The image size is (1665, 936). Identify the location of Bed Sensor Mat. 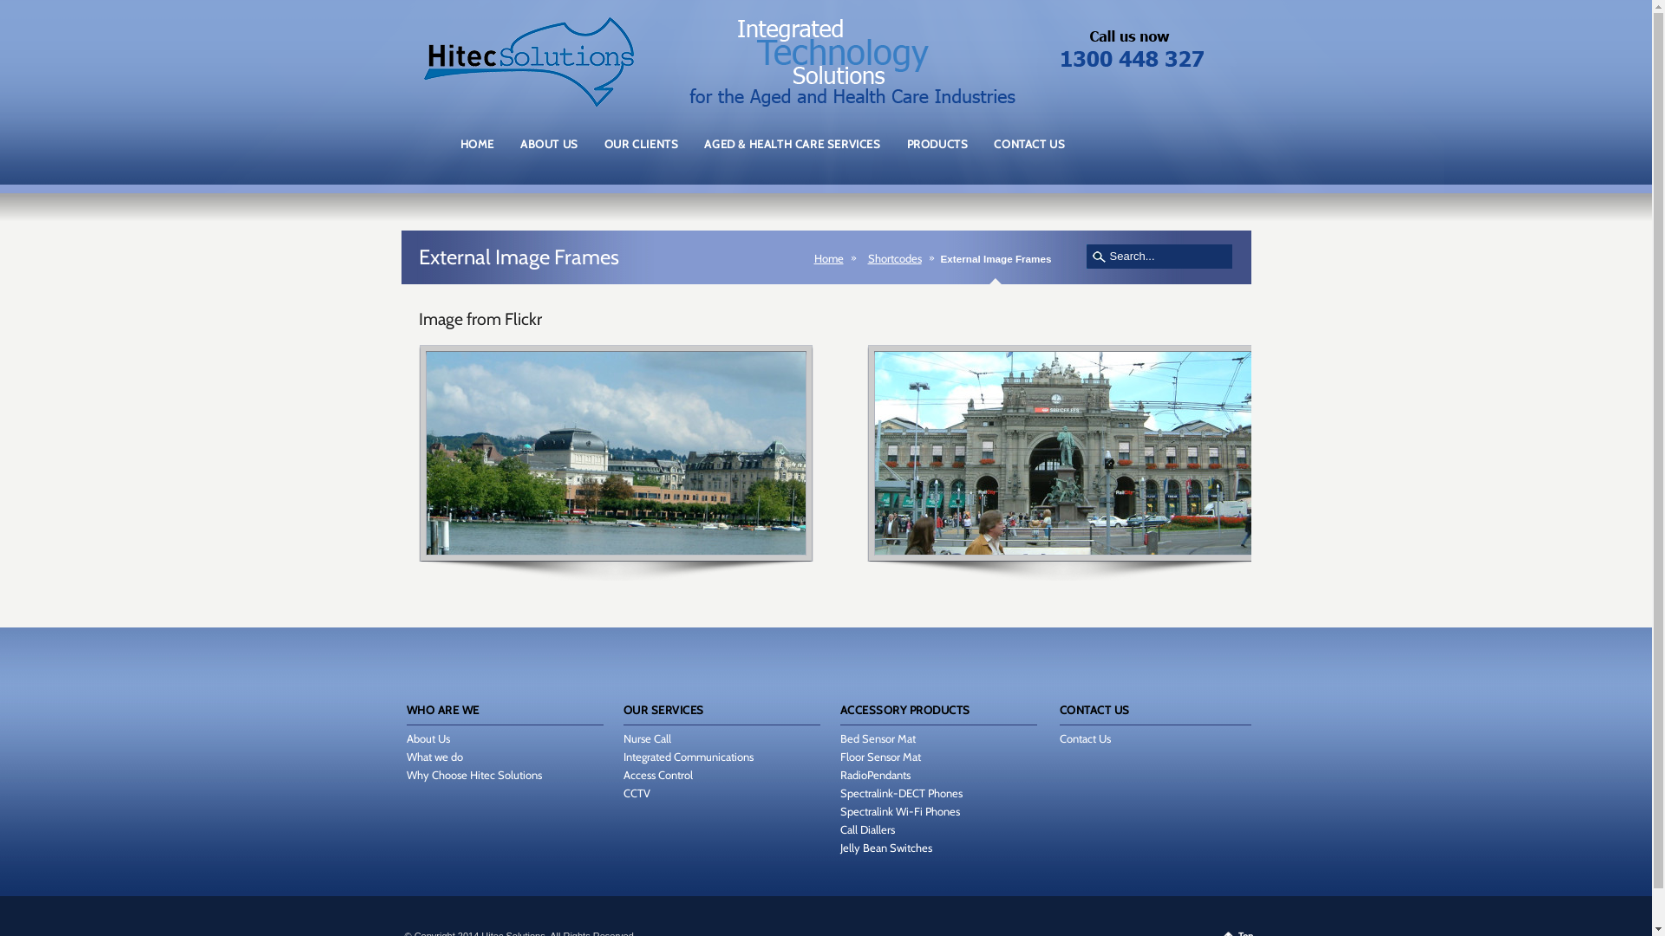
(878, 738).